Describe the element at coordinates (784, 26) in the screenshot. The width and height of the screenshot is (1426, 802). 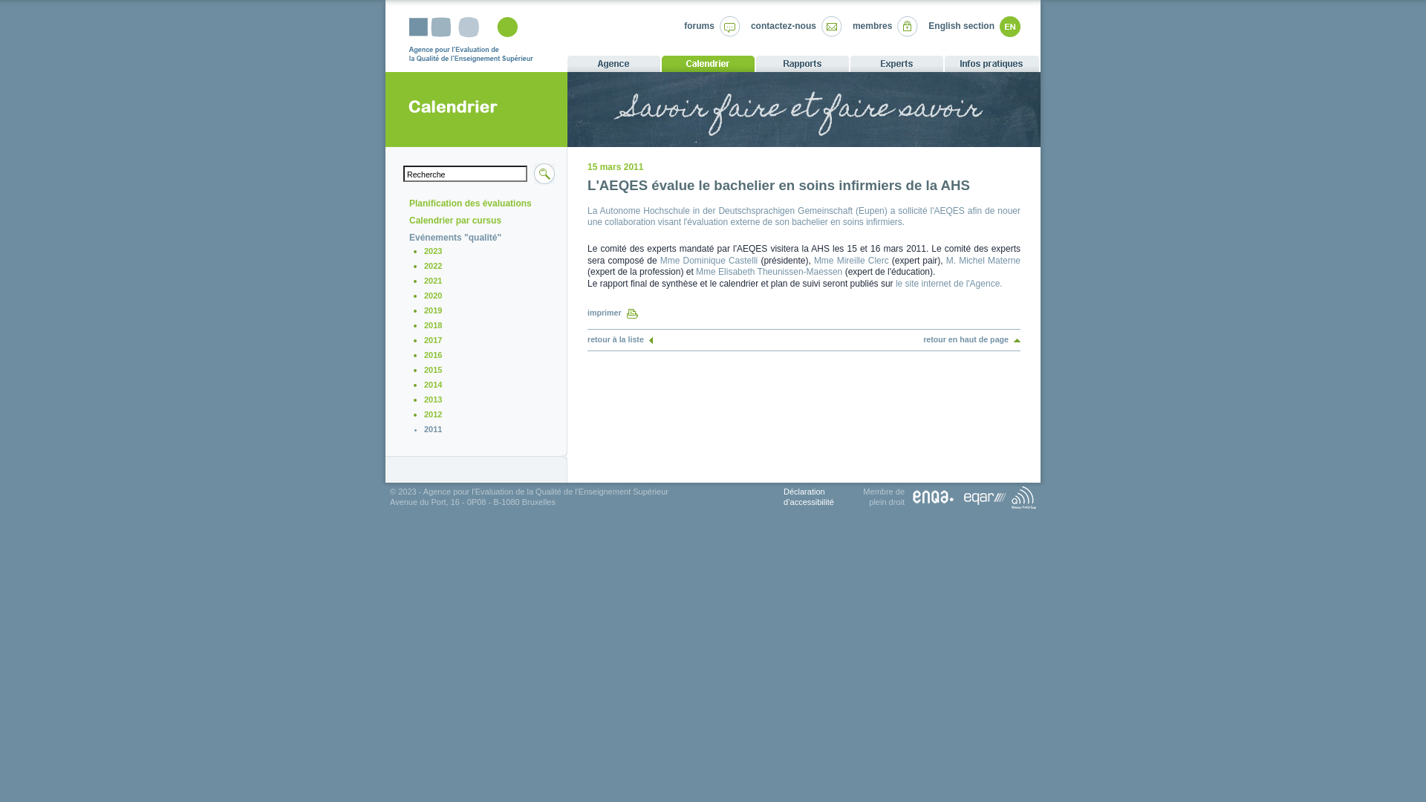
I see `contactez-nous` at that location.